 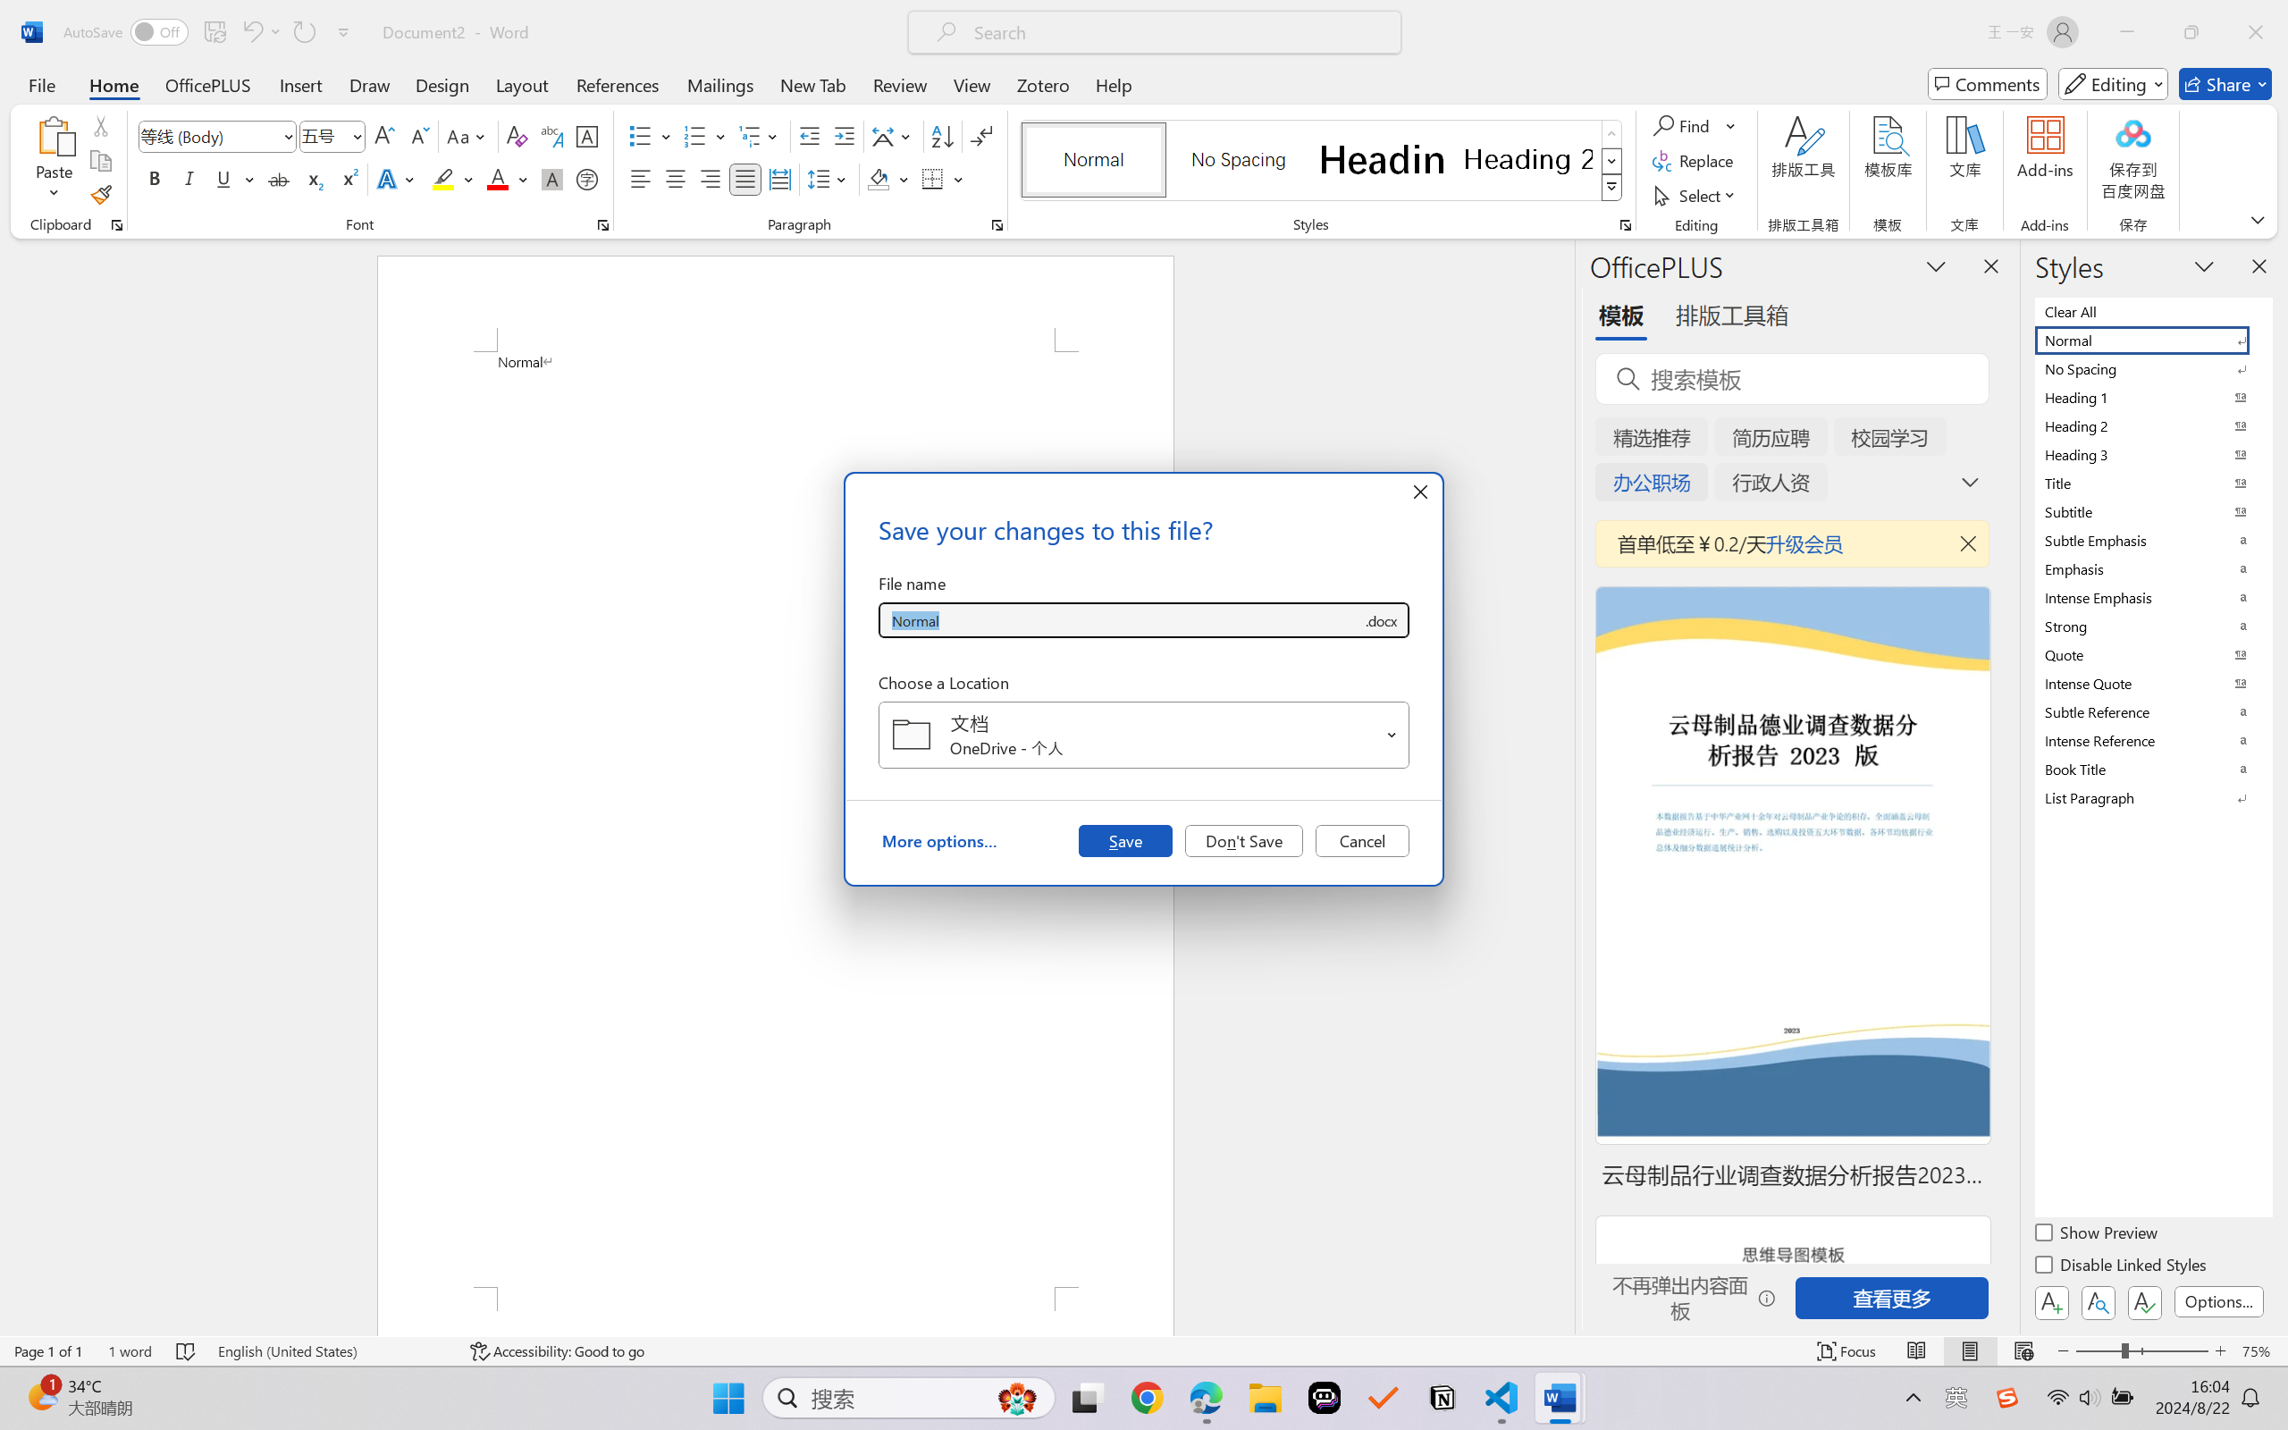 What do you see at coordinates (251, 32) in the screenshot?
I see `Undo Apply Quick Style` at bounding box center [251, 32].